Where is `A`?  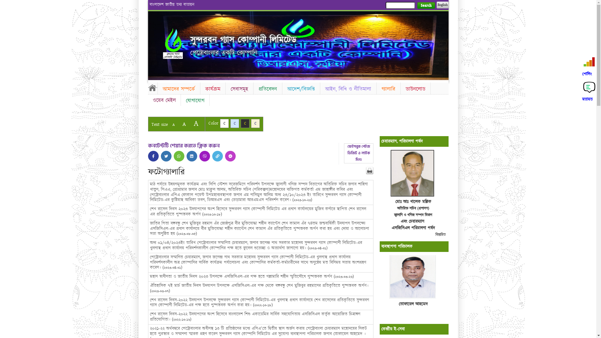 A is located at coordinates (196, 123).